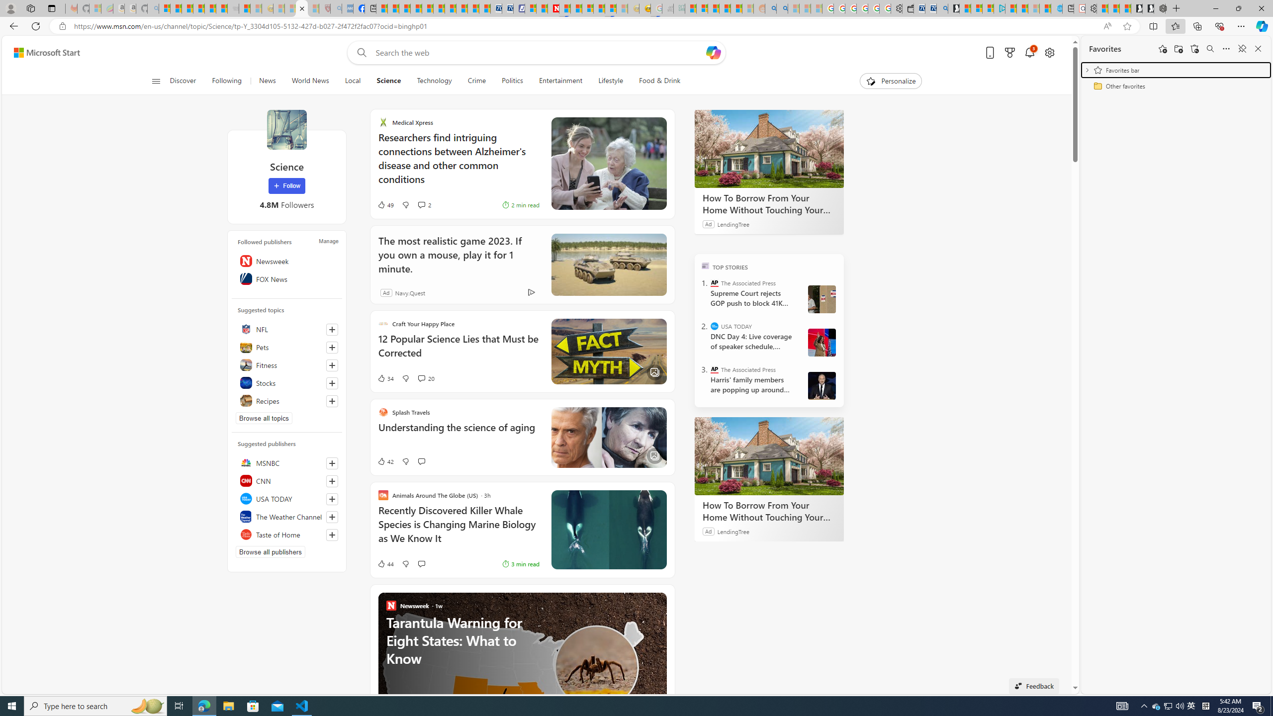  What do you see at coordinates (1163, 49) in the screenshot?
I see `Add this page to favorites` at bounding box center [1163, 49].